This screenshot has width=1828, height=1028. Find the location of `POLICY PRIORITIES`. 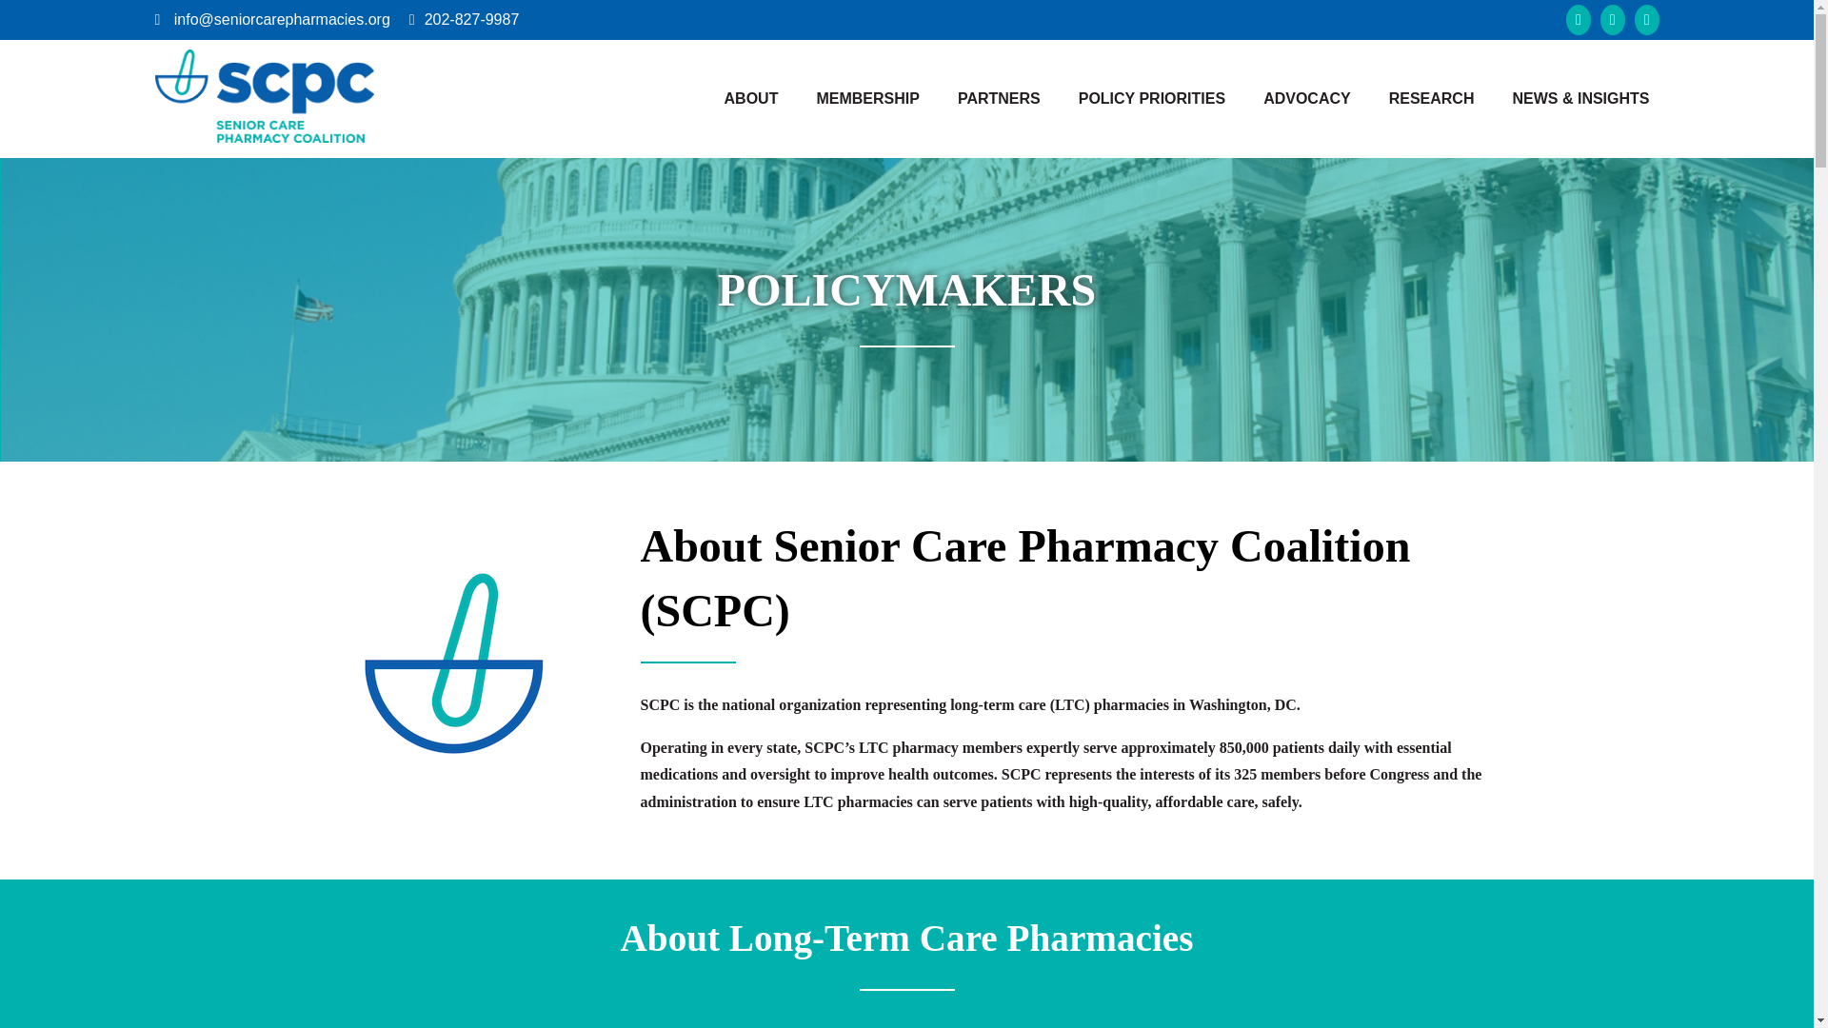

POLICY PRIORITIES is located at coordinates (1151, 99).